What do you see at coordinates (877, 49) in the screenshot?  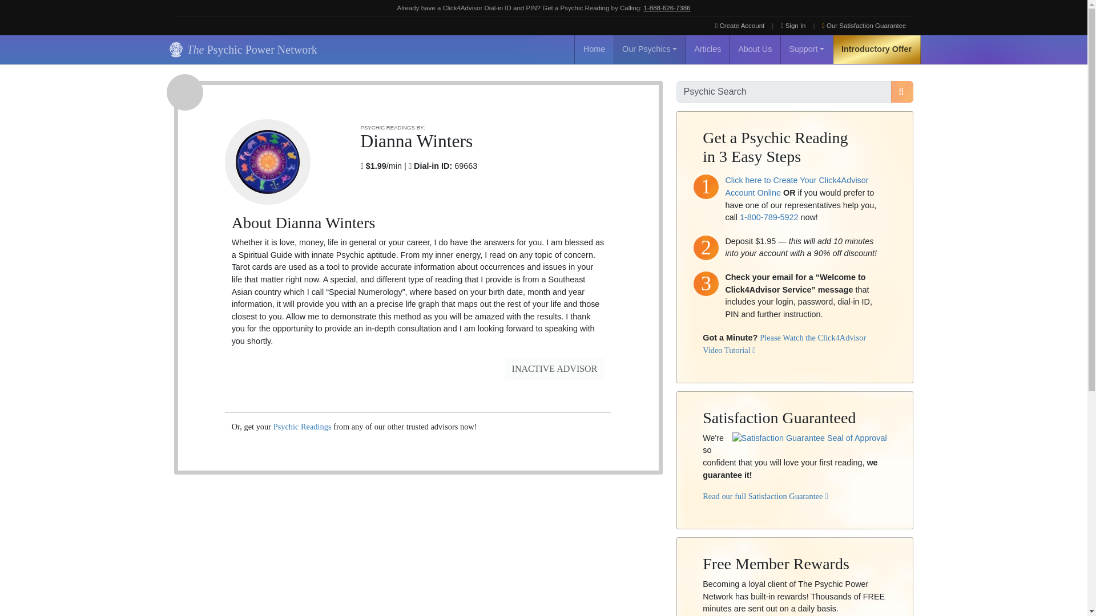 I see `Introductory Offer` at bounding box center [877, 49].